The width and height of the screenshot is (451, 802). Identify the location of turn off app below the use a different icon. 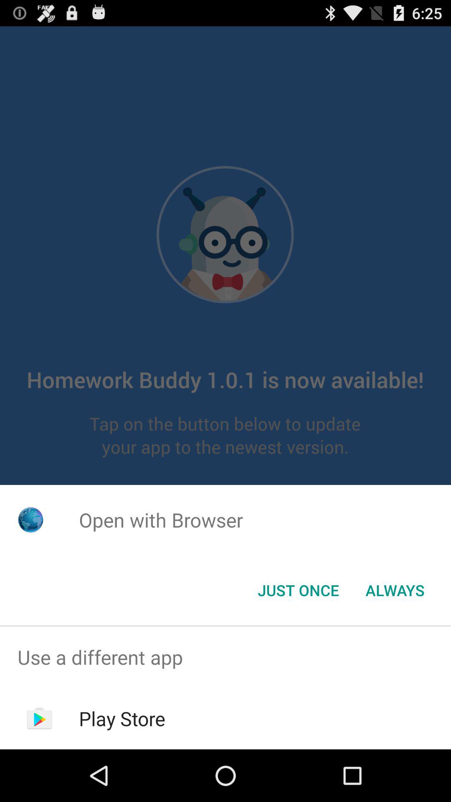
(122, 718).